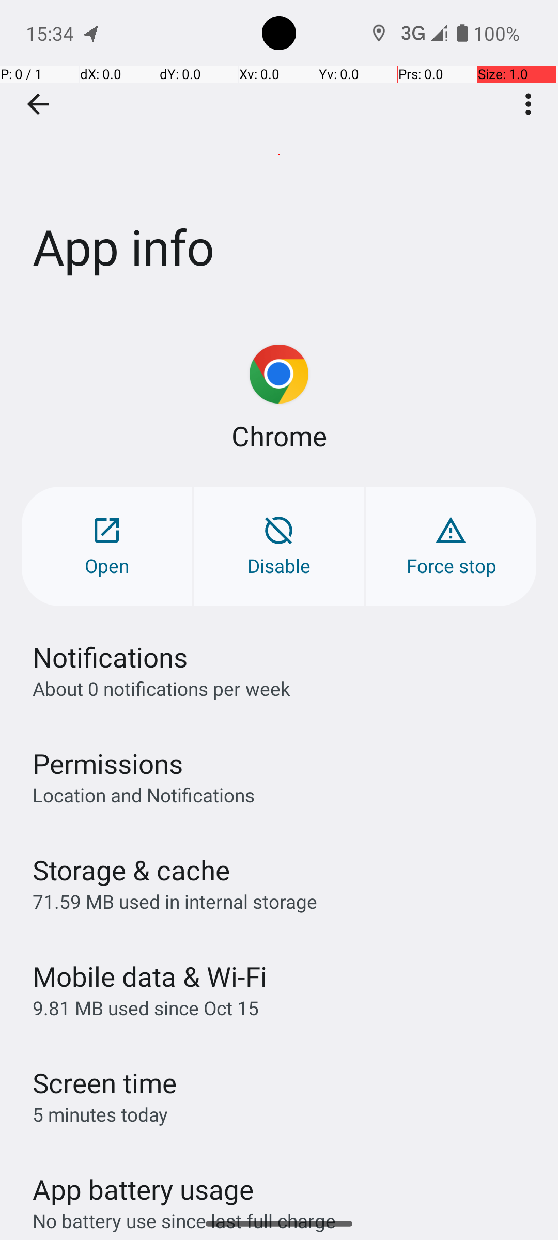  I want to click on 5 minutes today, so click(100, 1114).